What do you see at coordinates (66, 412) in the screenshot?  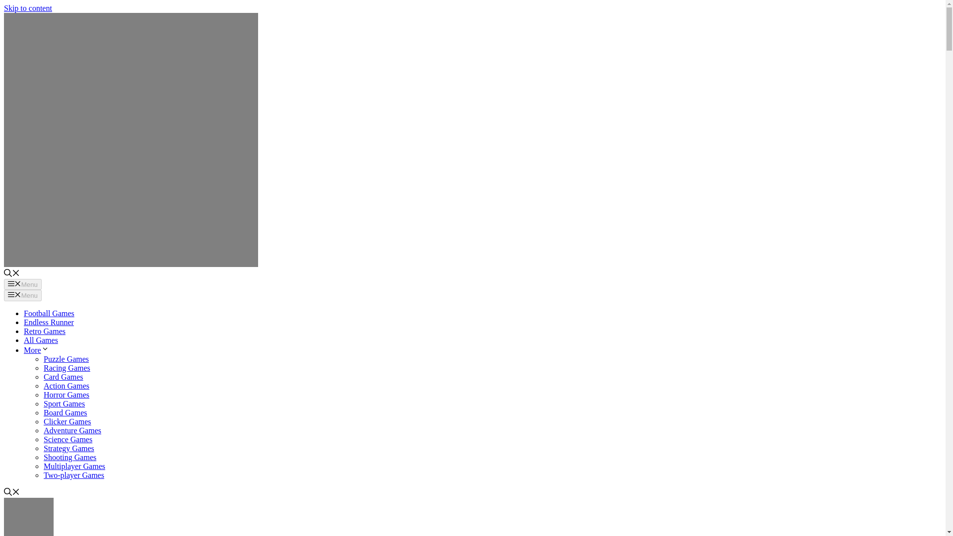 I see `Board Games` at bounding box center [66, 412].